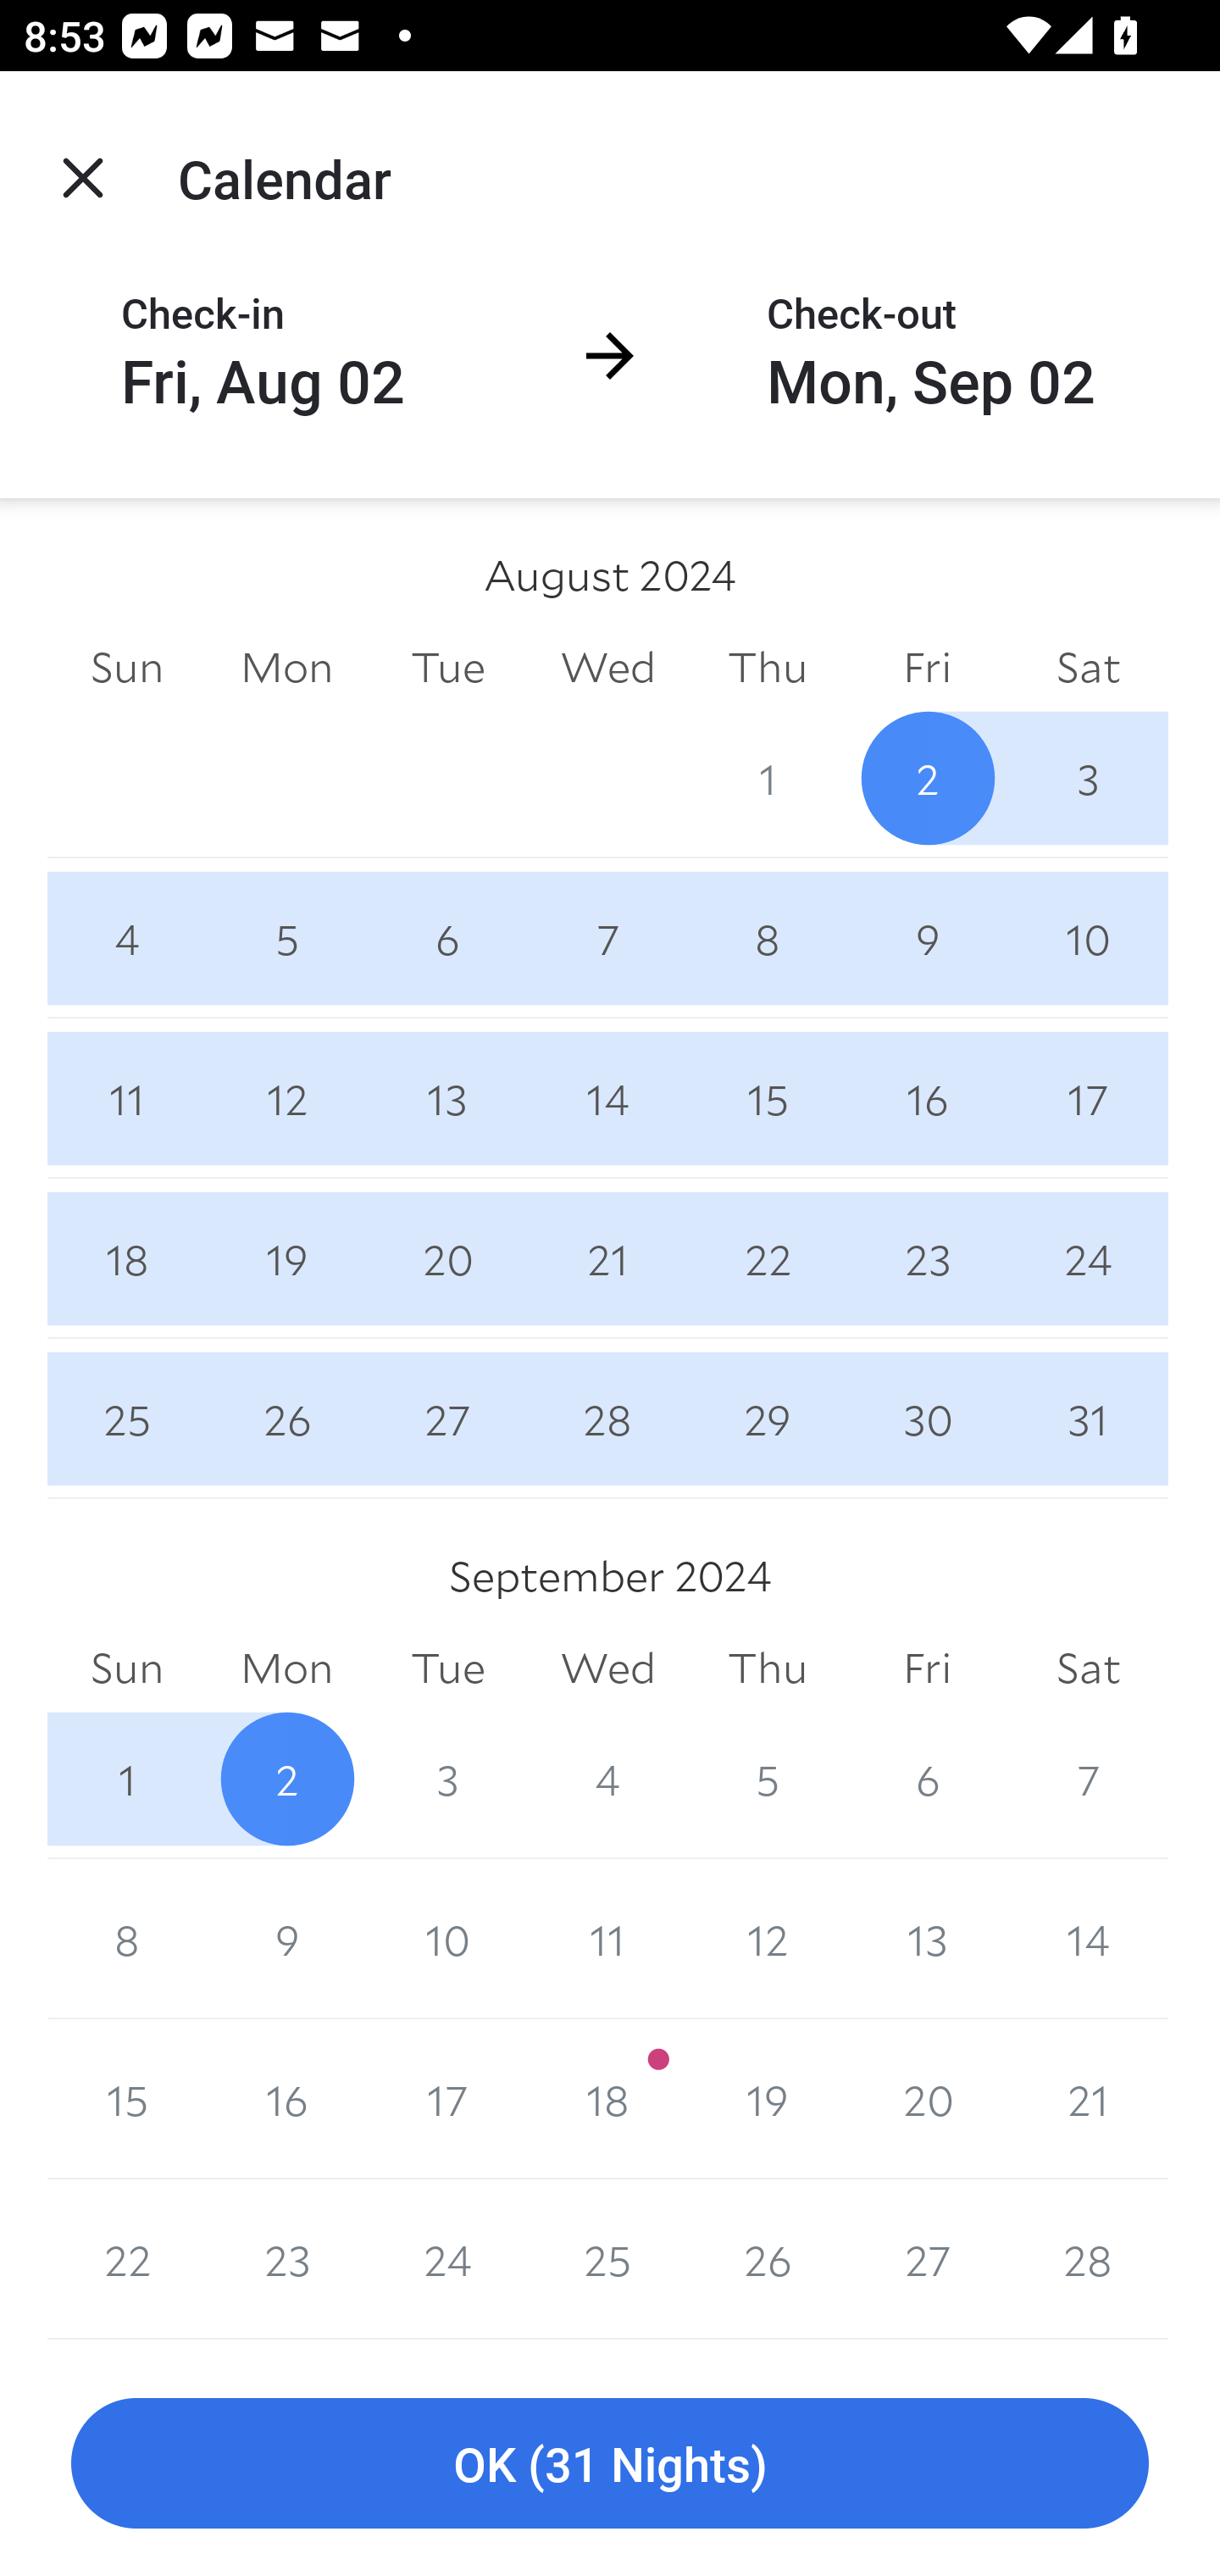  I want to click on Sat, so click(1088, 1669).